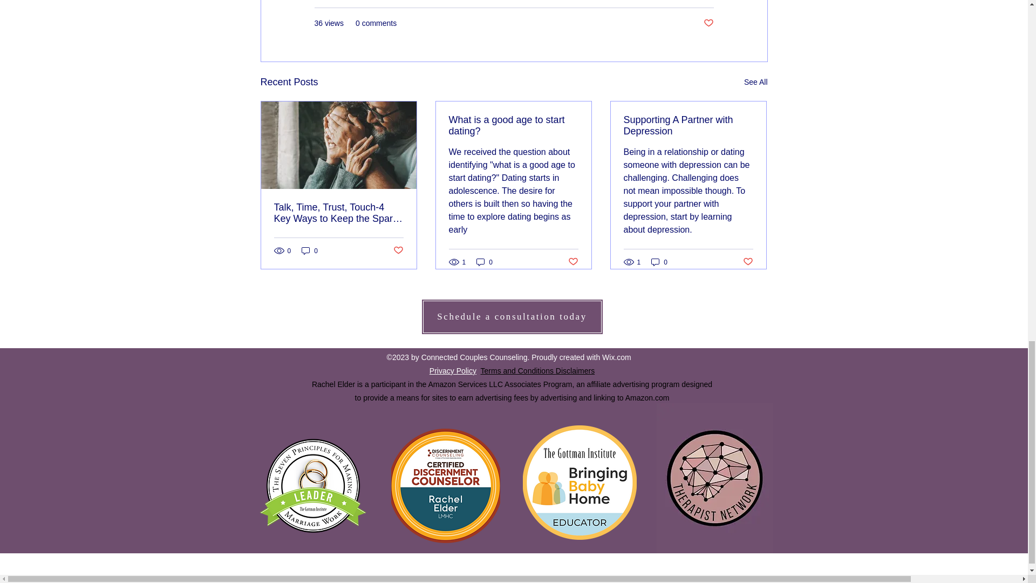  I want to click on Post not marked as liked, so click(708, 24).